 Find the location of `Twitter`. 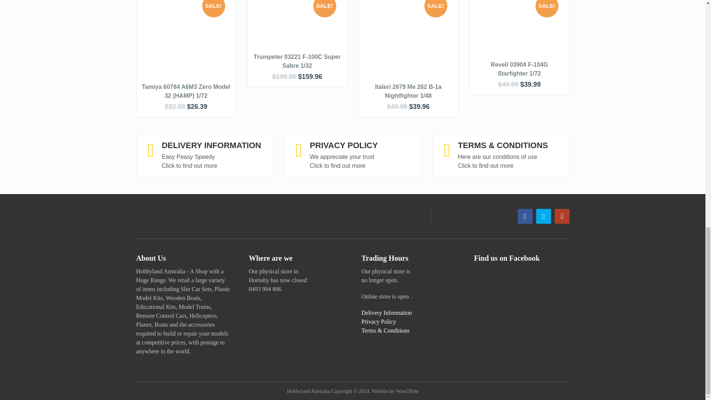

Twitter is located at coordinates (544, 216).